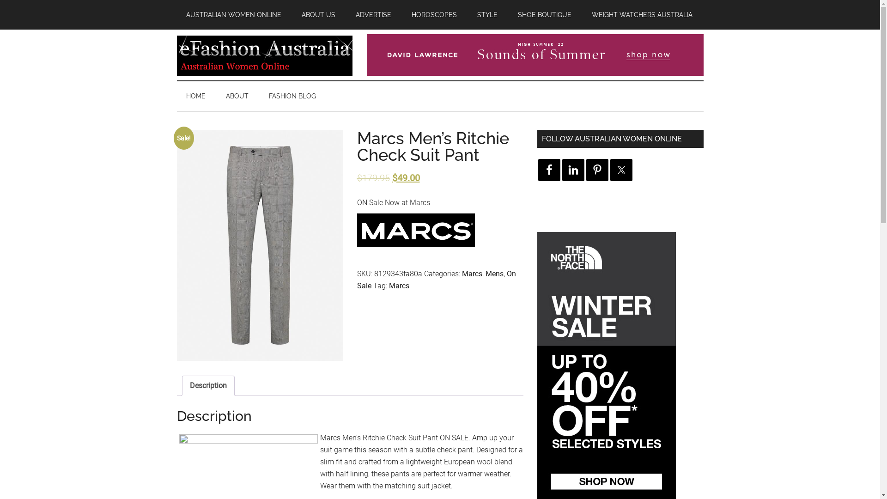 The width and height of the screenshot is (887, 499). I want to click on STYLE, so click(487, 15).